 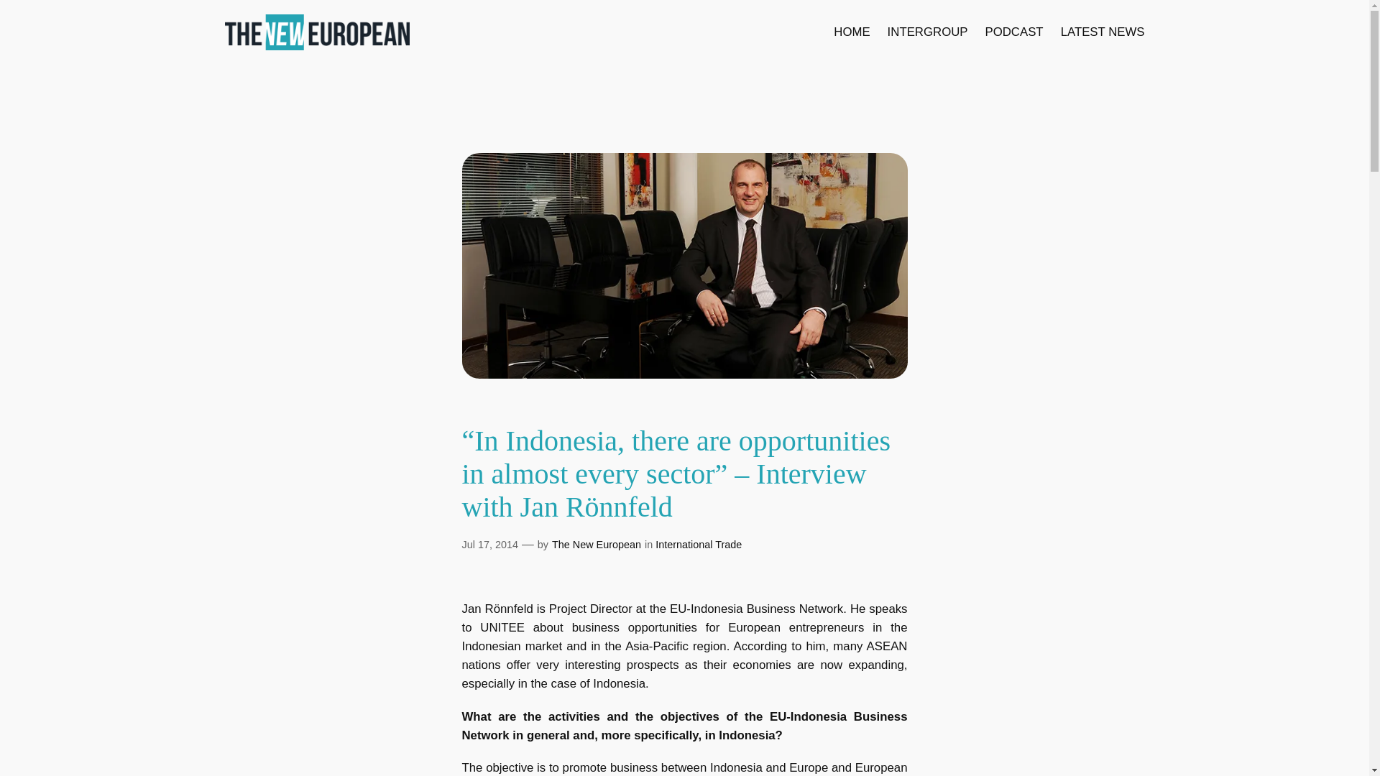 What do you see at coordinates (1103, 32) in the screenshot?
I see `LATEST NEWS` at bounding box center [1103, 32].